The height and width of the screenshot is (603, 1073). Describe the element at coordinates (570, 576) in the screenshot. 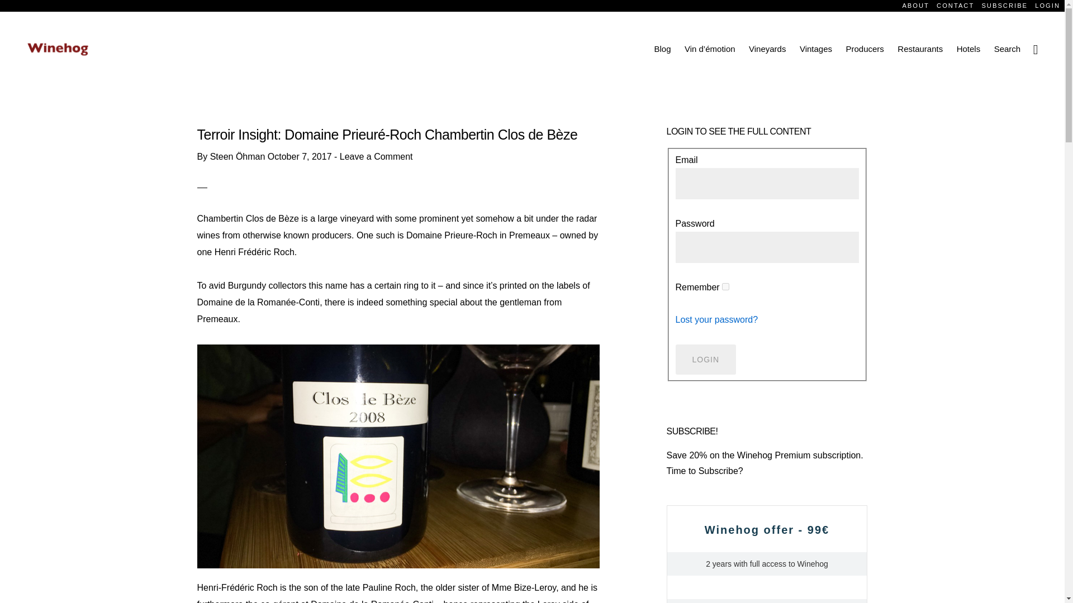

I see `Cookies, Data and Privacy Policy` at that location.